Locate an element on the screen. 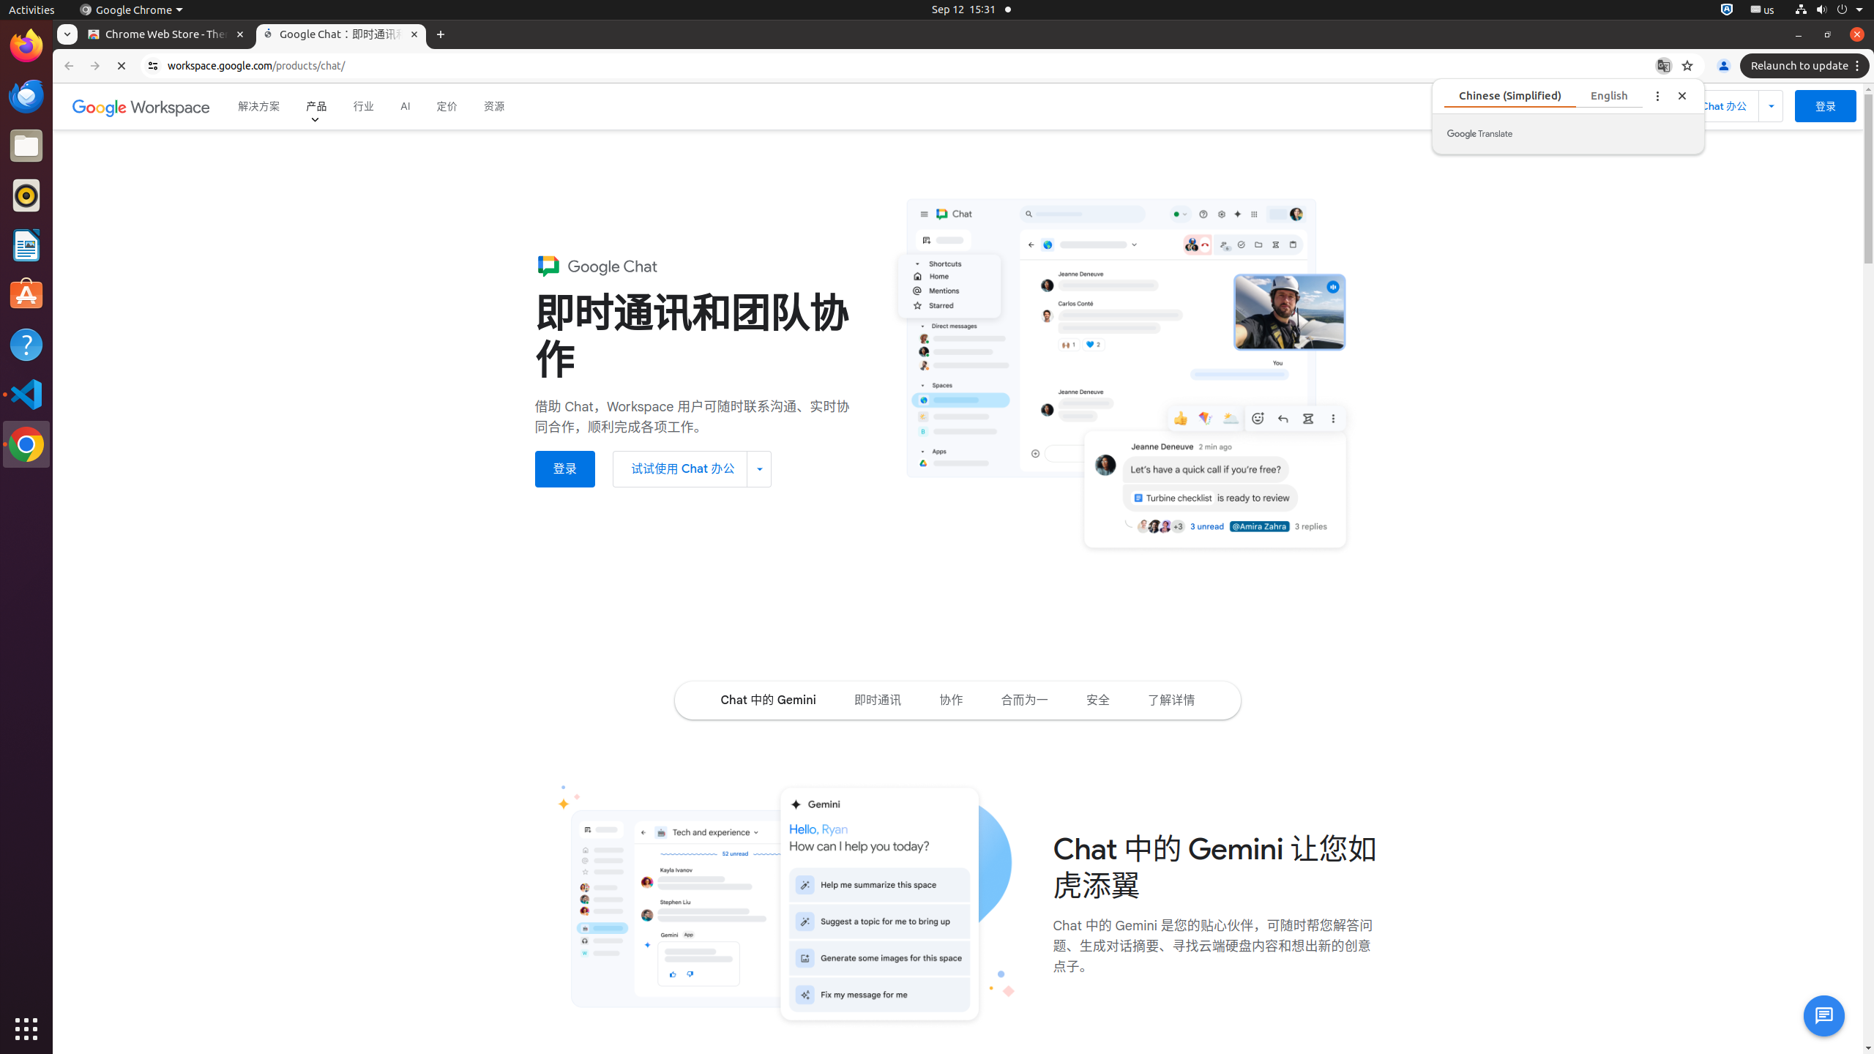  跳至本页面的“常见问题解答”部分 is located at coordinates (1171, 700).